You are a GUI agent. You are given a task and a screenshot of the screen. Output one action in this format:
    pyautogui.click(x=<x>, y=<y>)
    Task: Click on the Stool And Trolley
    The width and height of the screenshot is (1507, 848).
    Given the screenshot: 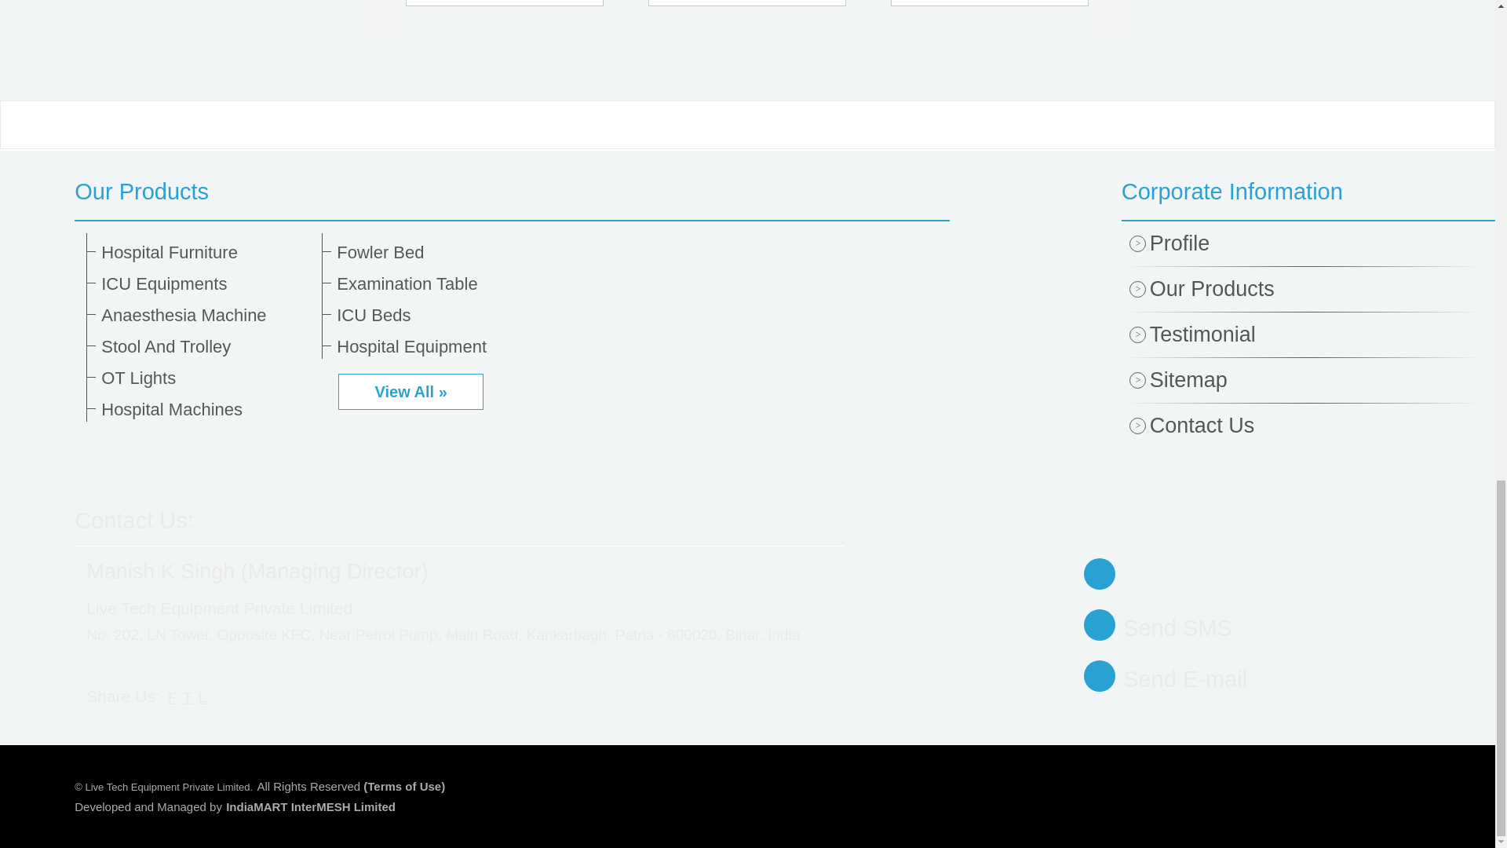 What is the action you would take?
    pyautogui.click(x=206, y=346)
    